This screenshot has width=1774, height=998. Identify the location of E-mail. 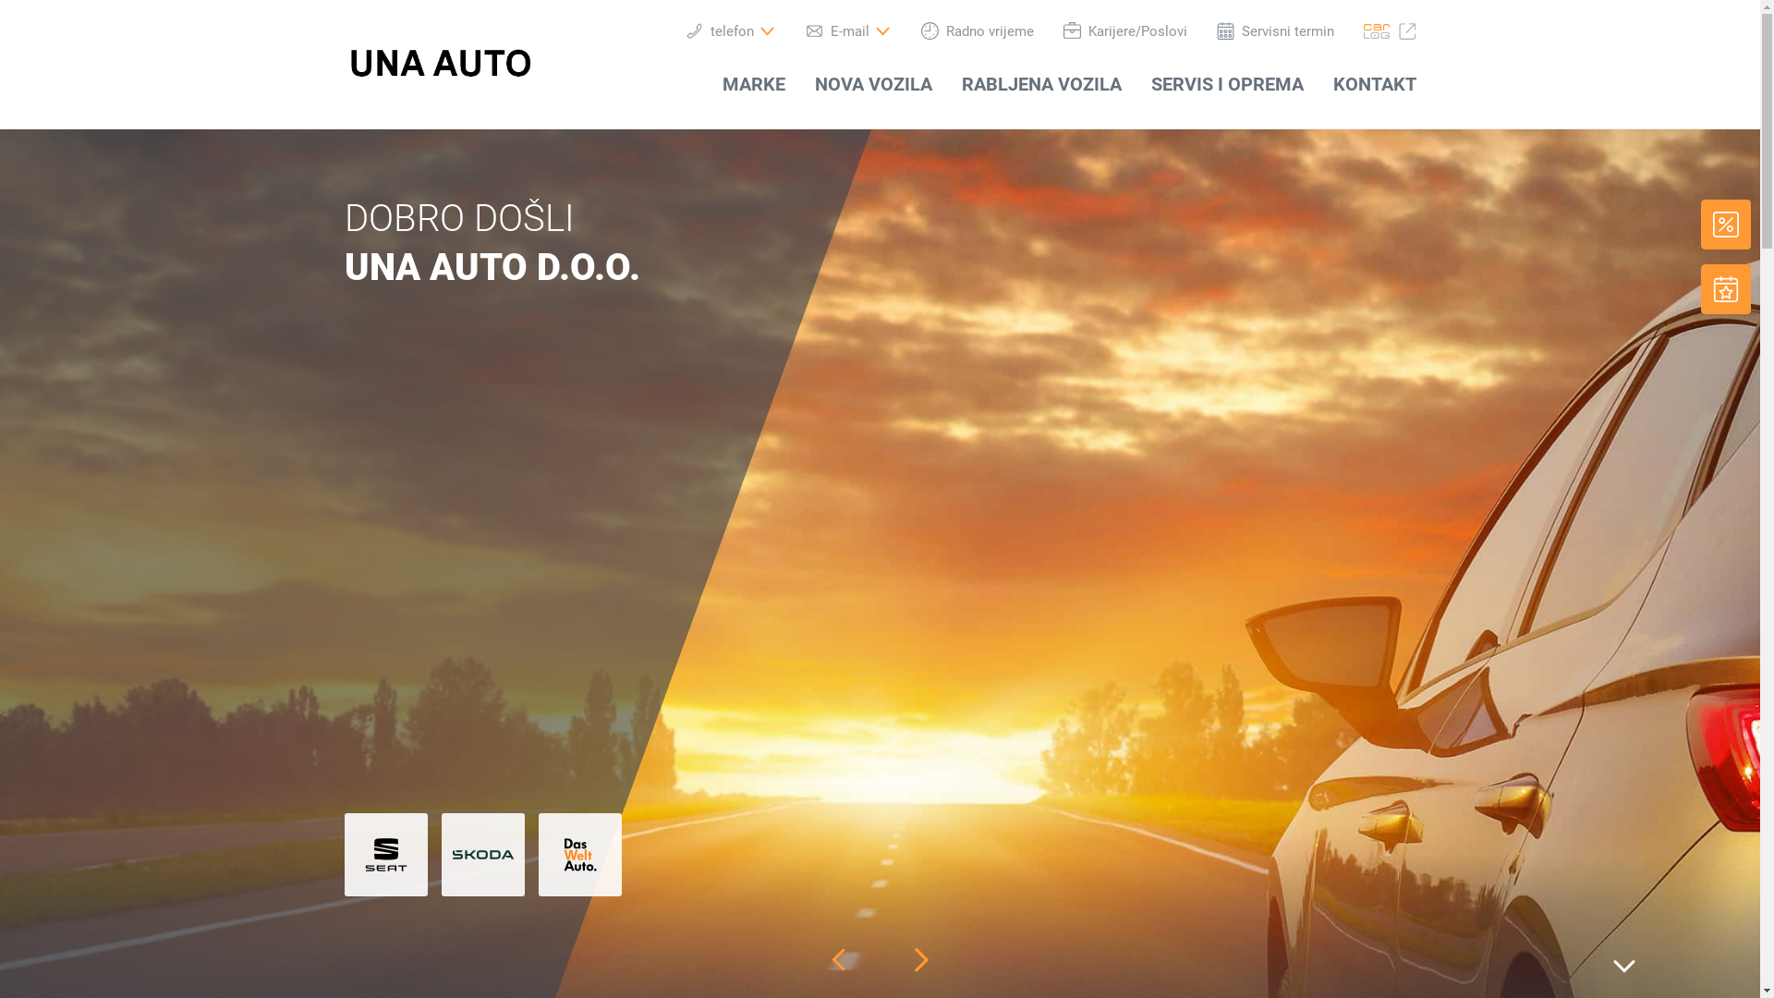
(848, 31).